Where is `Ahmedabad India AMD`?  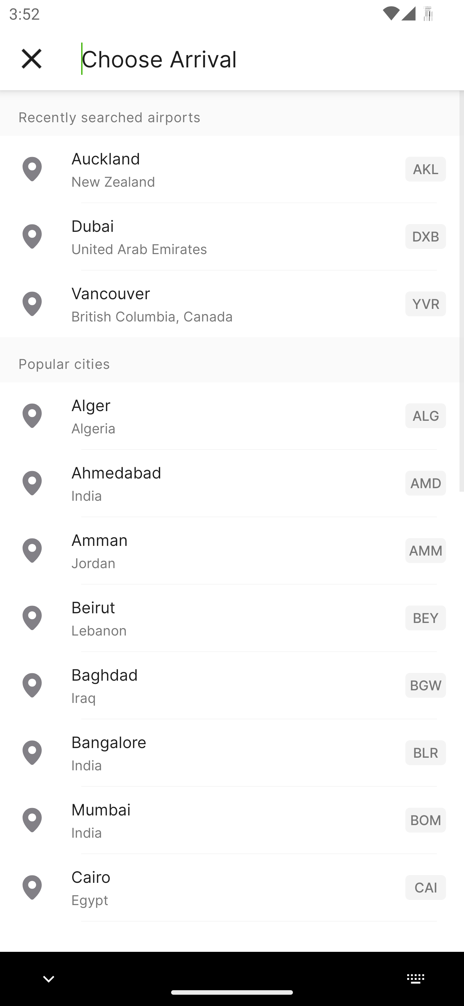
Ahmedabad India AMD is located at coordinates (232, 482).